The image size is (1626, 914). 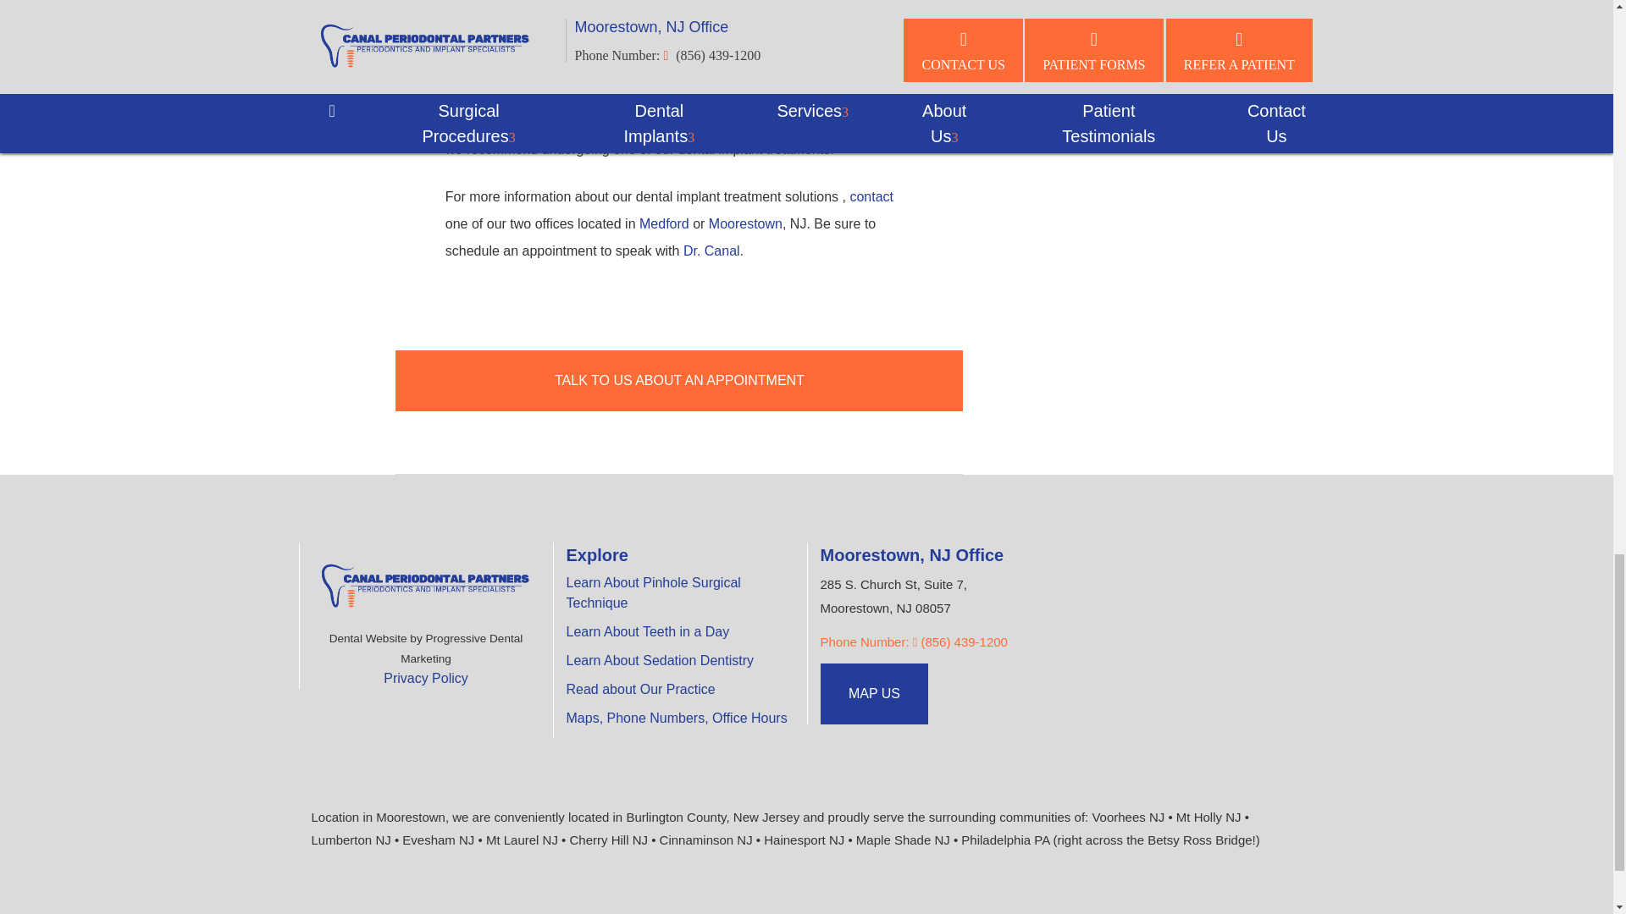 I want to click on Implant Supported Dentures , so click(x=564, y=59).